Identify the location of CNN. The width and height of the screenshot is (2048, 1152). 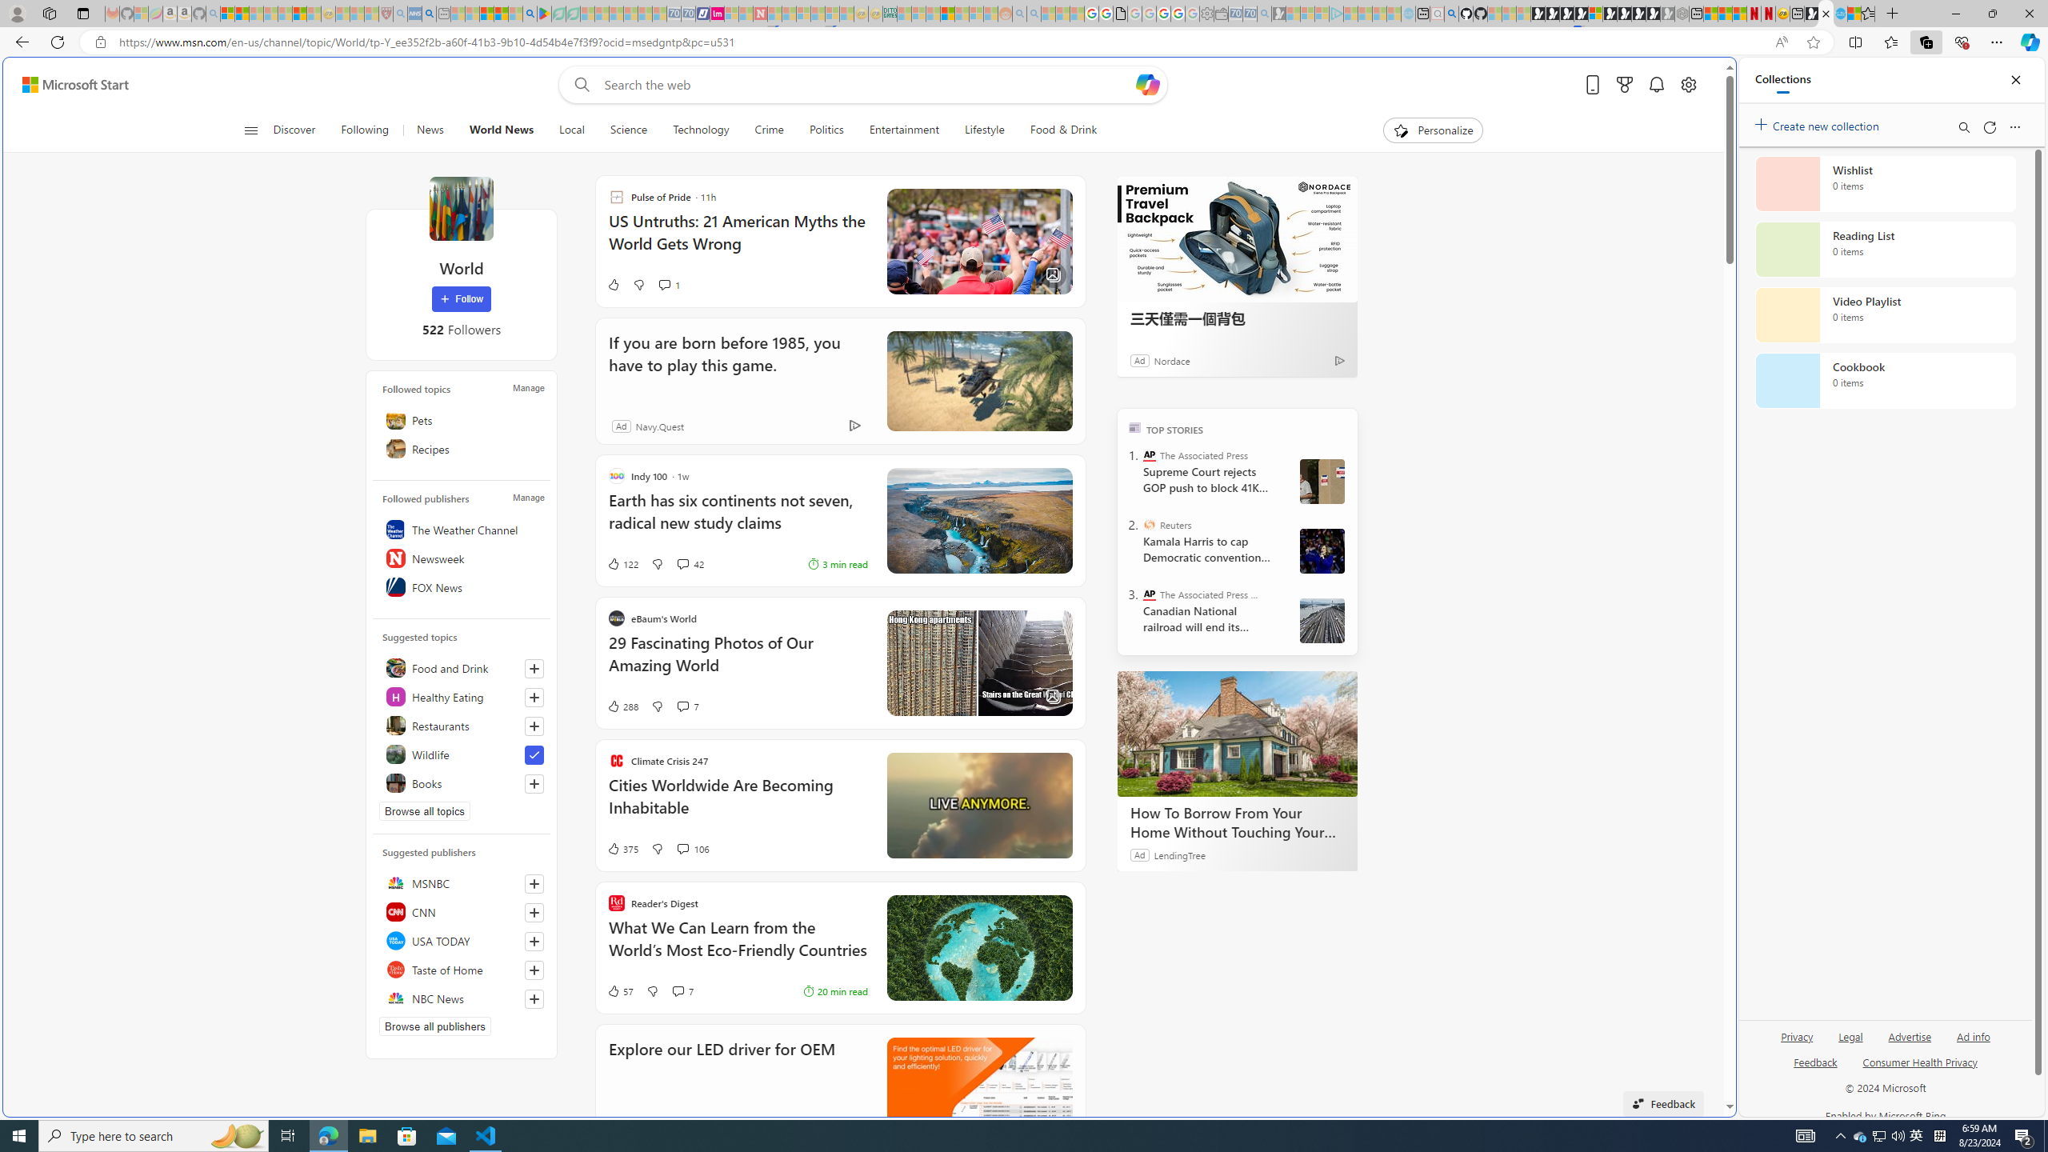
(461, 912).